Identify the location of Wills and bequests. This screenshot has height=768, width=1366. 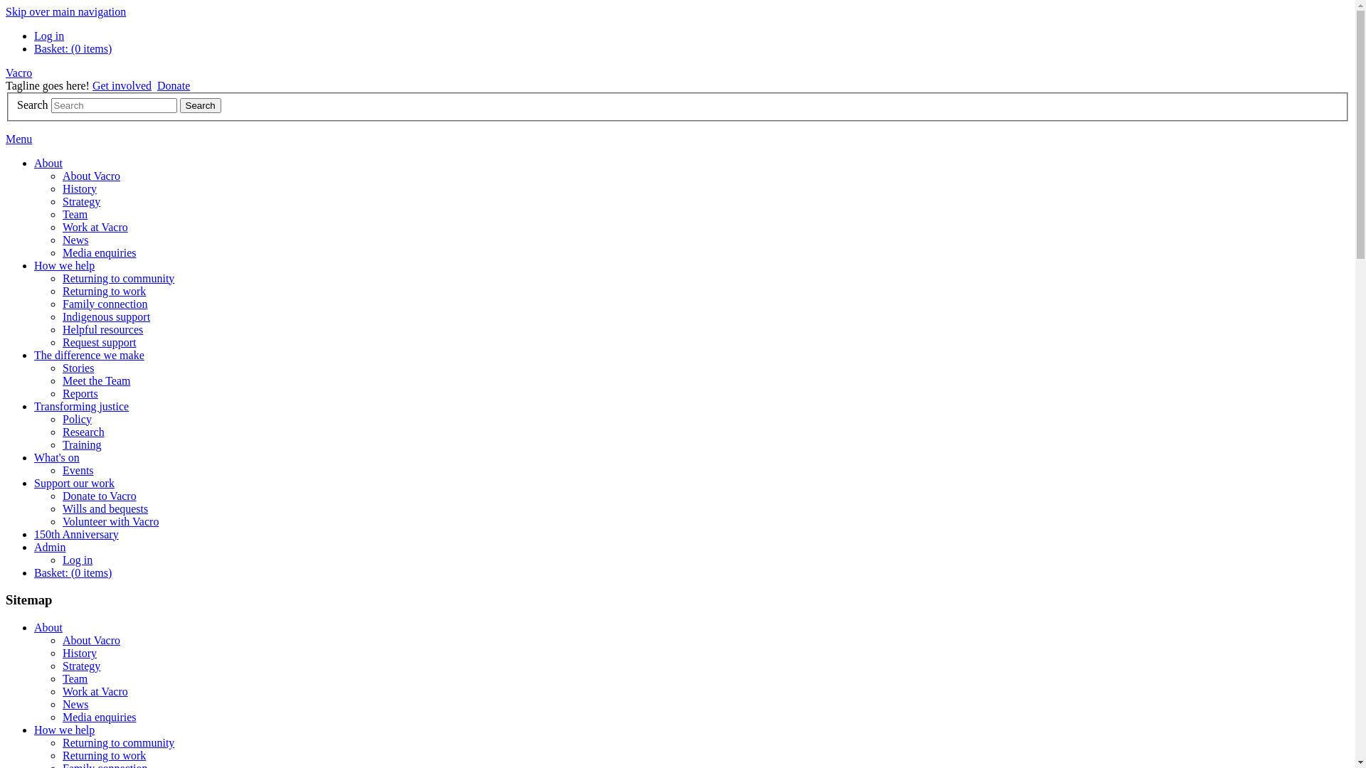
(105, 509).